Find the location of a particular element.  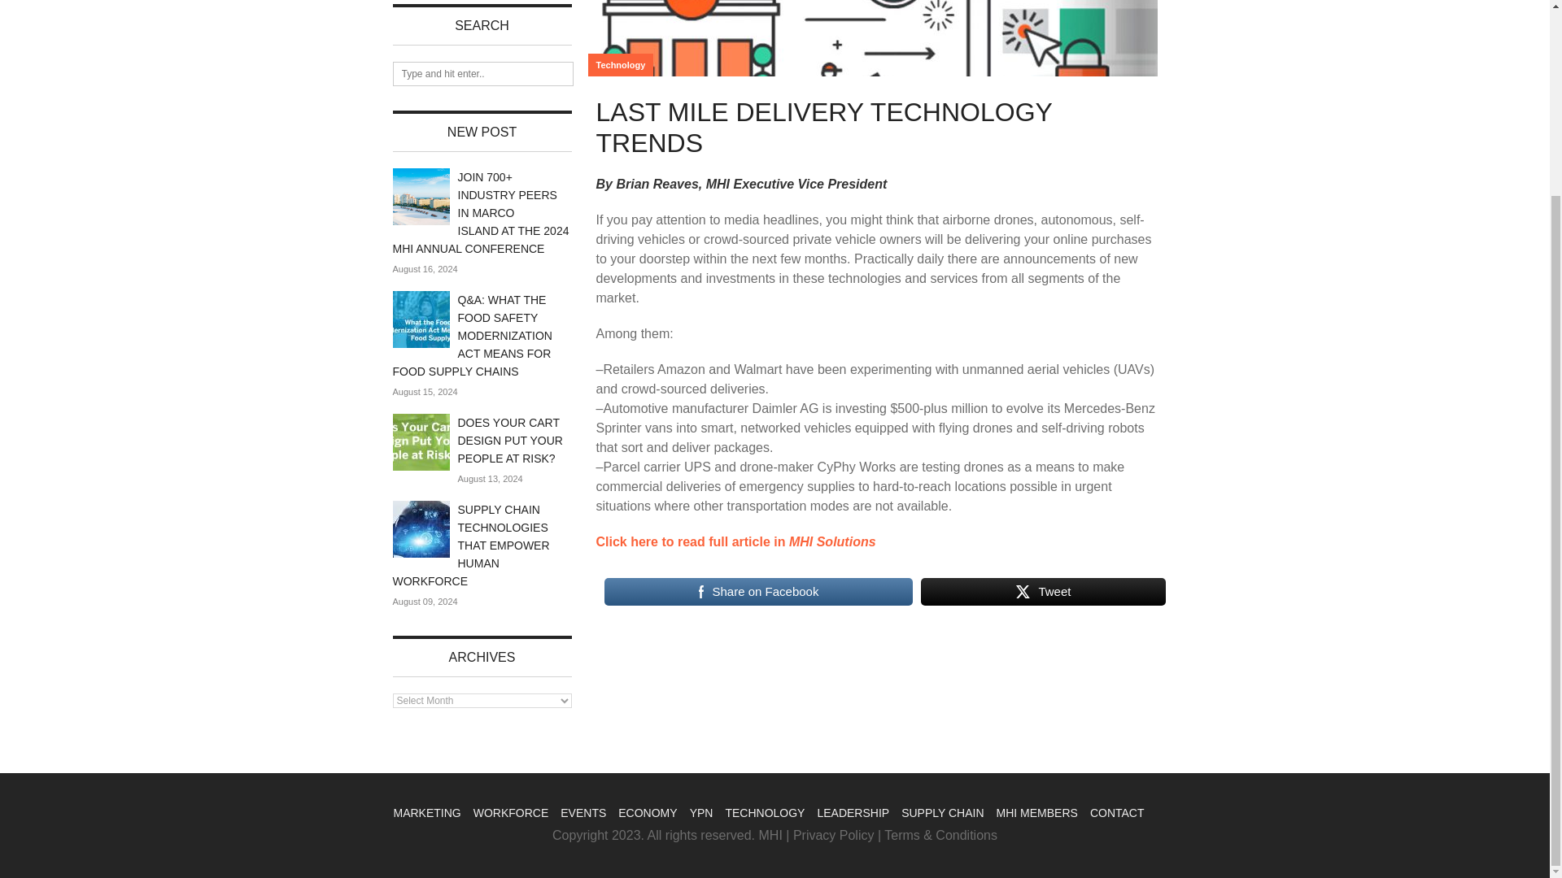

Privacy Policy is located at coordinates (834, 835).